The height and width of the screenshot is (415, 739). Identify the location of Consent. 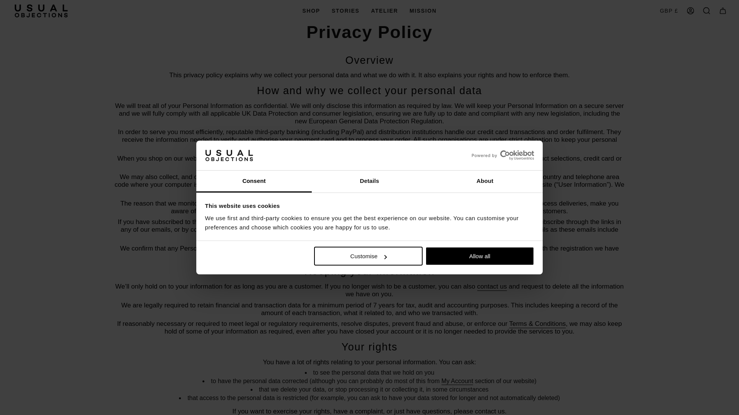
(254, 181).